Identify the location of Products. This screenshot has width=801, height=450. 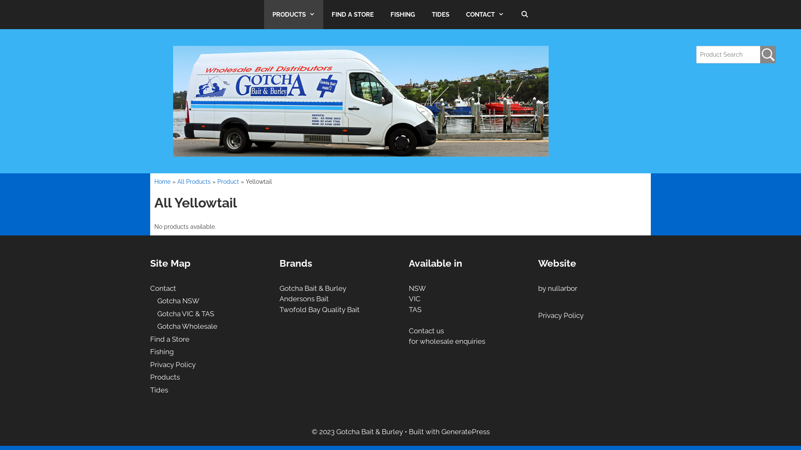
(165, 377).